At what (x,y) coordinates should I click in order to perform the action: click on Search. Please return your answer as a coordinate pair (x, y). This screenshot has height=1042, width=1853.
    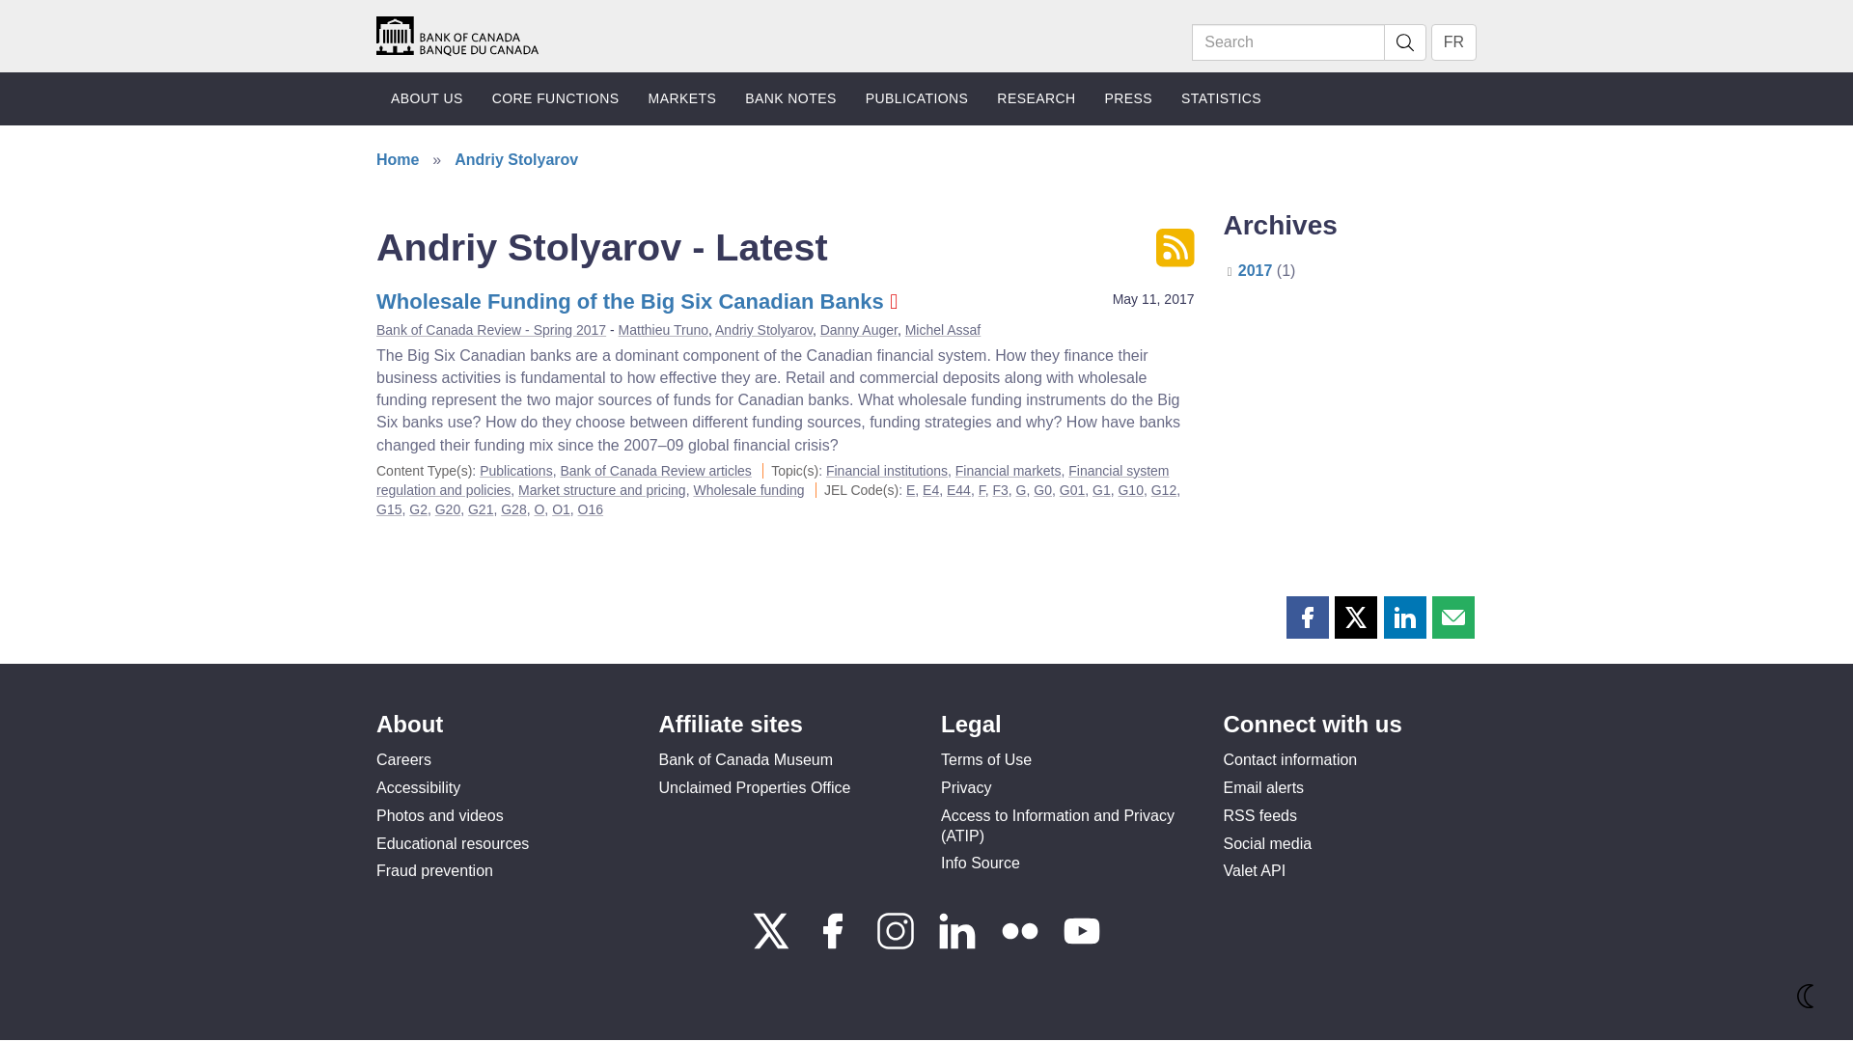
    Looking at the image, I should click on (1405, 41).